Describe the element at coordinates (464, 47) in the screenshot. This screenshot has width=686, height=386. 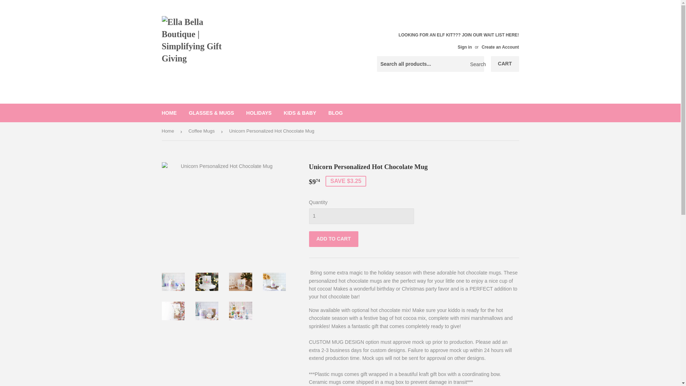
I see `Sign in` at that location.